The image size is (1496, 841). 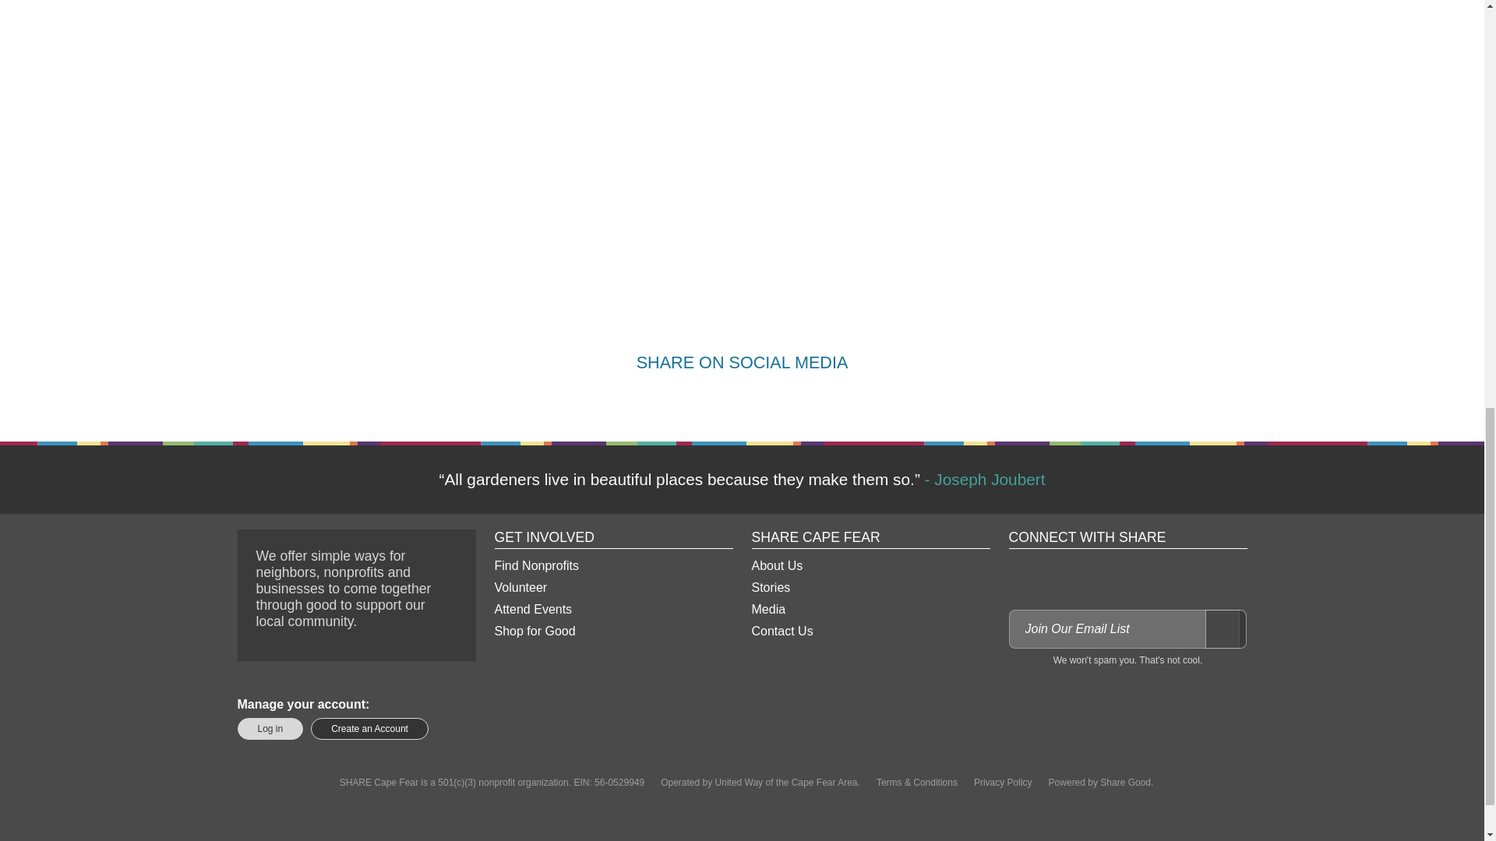 What do you see at coordinates (612, 587) in the screenshot?
I see `Volunteer` at bounding box center [612, 587].